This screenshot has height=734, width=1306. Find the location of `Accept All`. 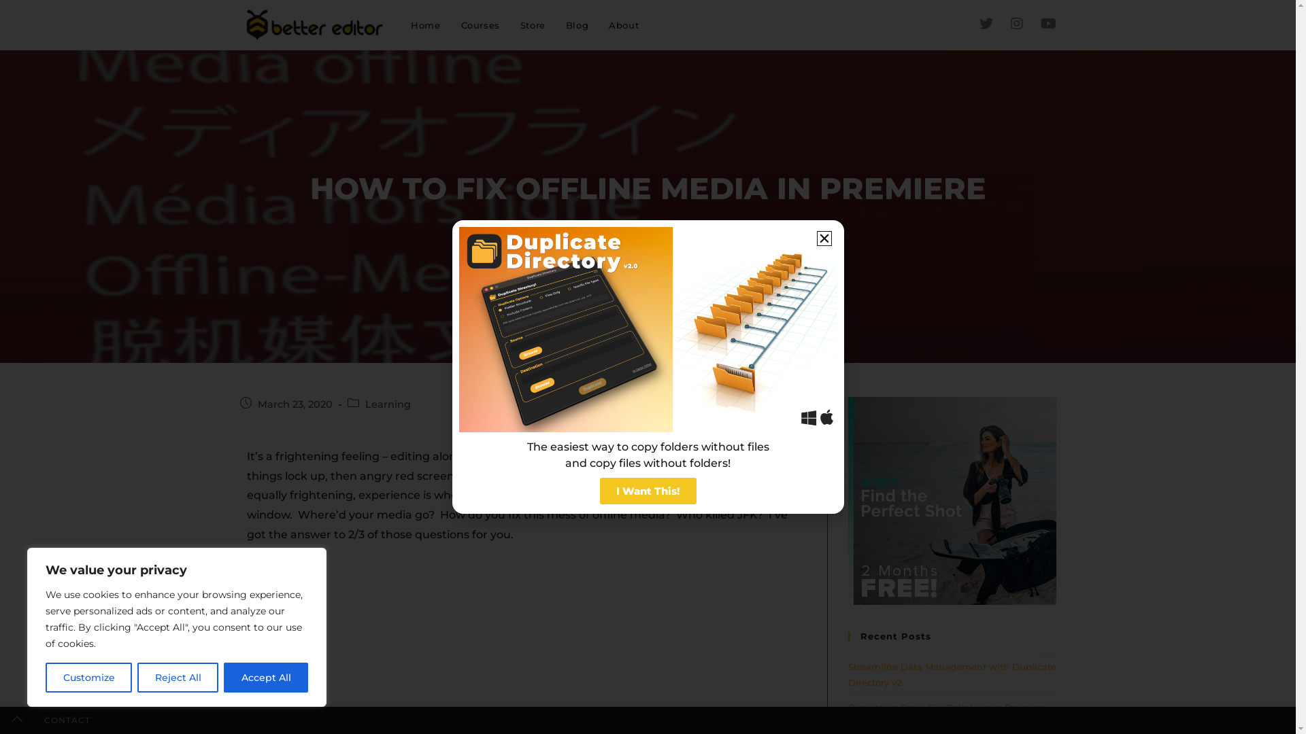

Accept All is located at coordinates (266, 678).